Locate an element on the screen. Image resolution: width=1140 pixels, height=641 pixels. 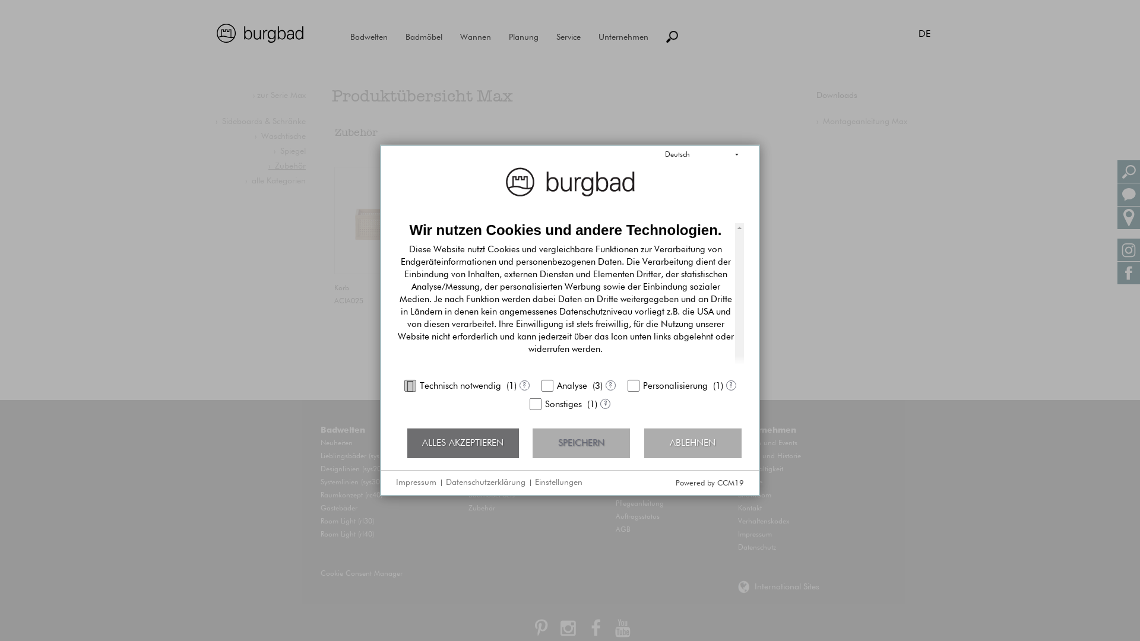
Systemlinien (sys30) is located at coordinates (351, 483).